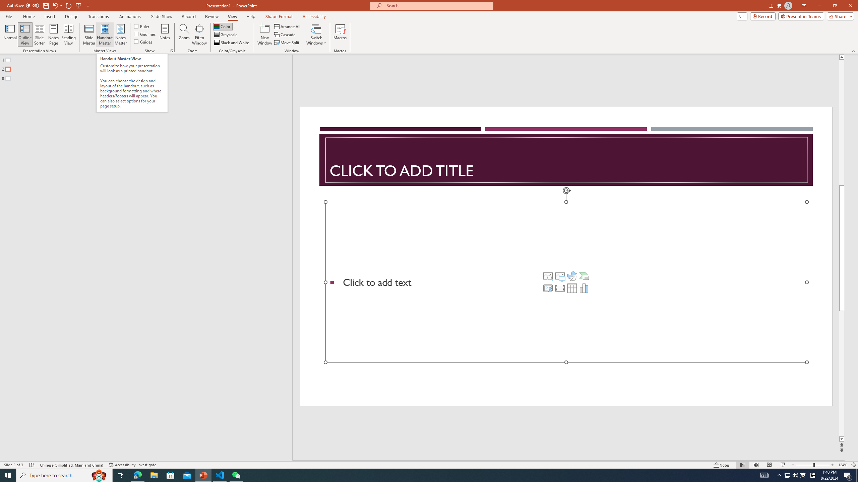 The width and height of the screenshot is (858, 482). I want to click on Slide Master, so click(89, 34).